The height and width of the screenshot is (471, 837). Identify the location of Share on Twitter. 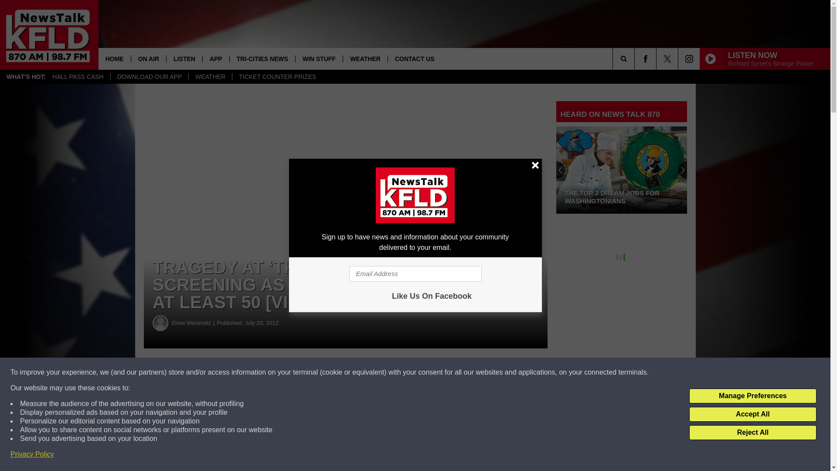
(426, 372).